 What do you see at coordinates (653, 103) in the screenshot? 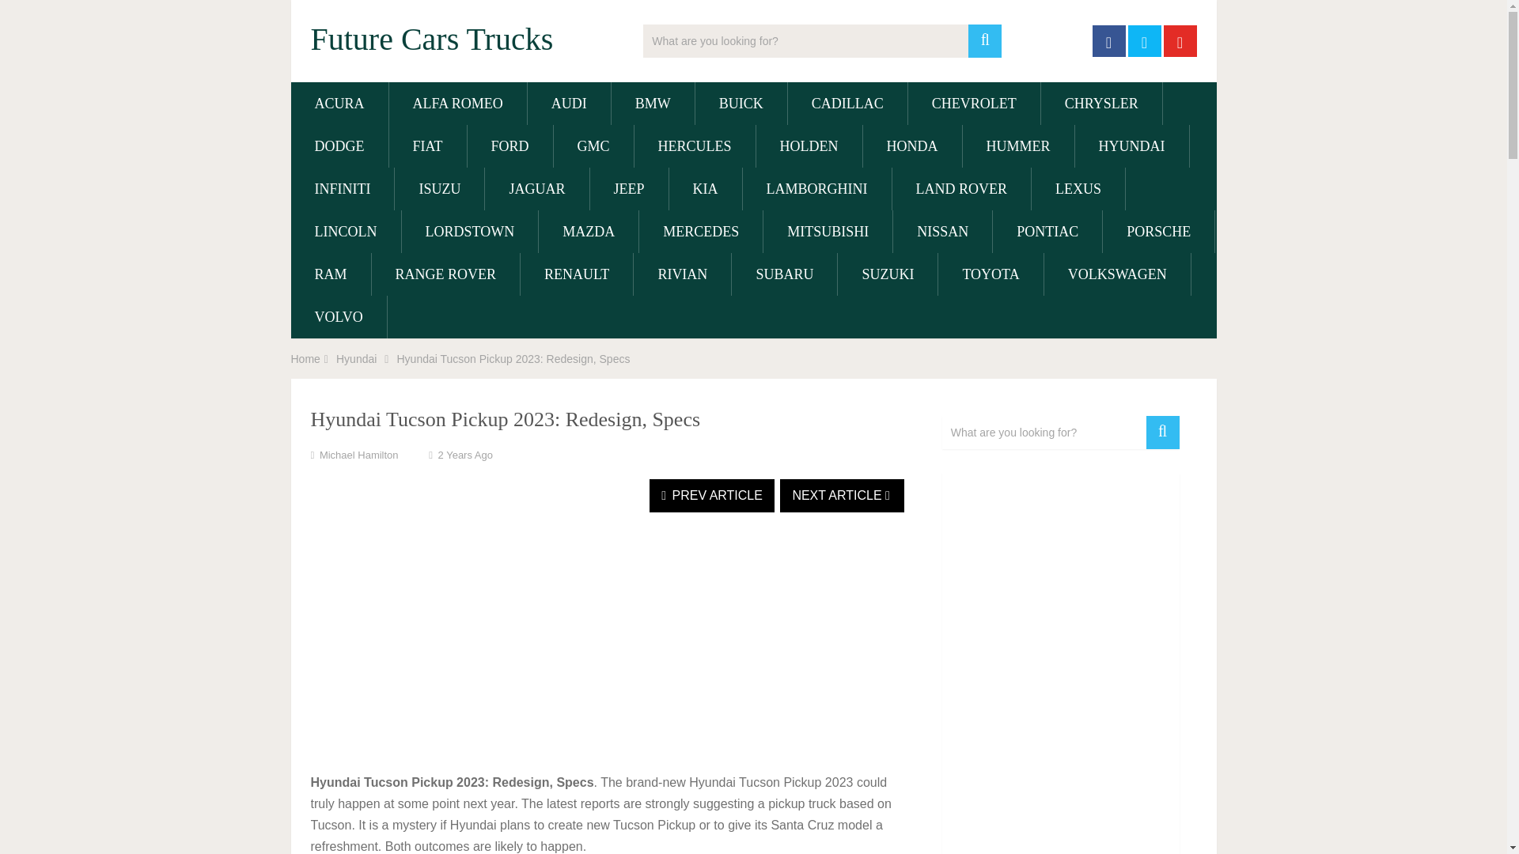
I see `BMW` at bounding box center [653, 103].